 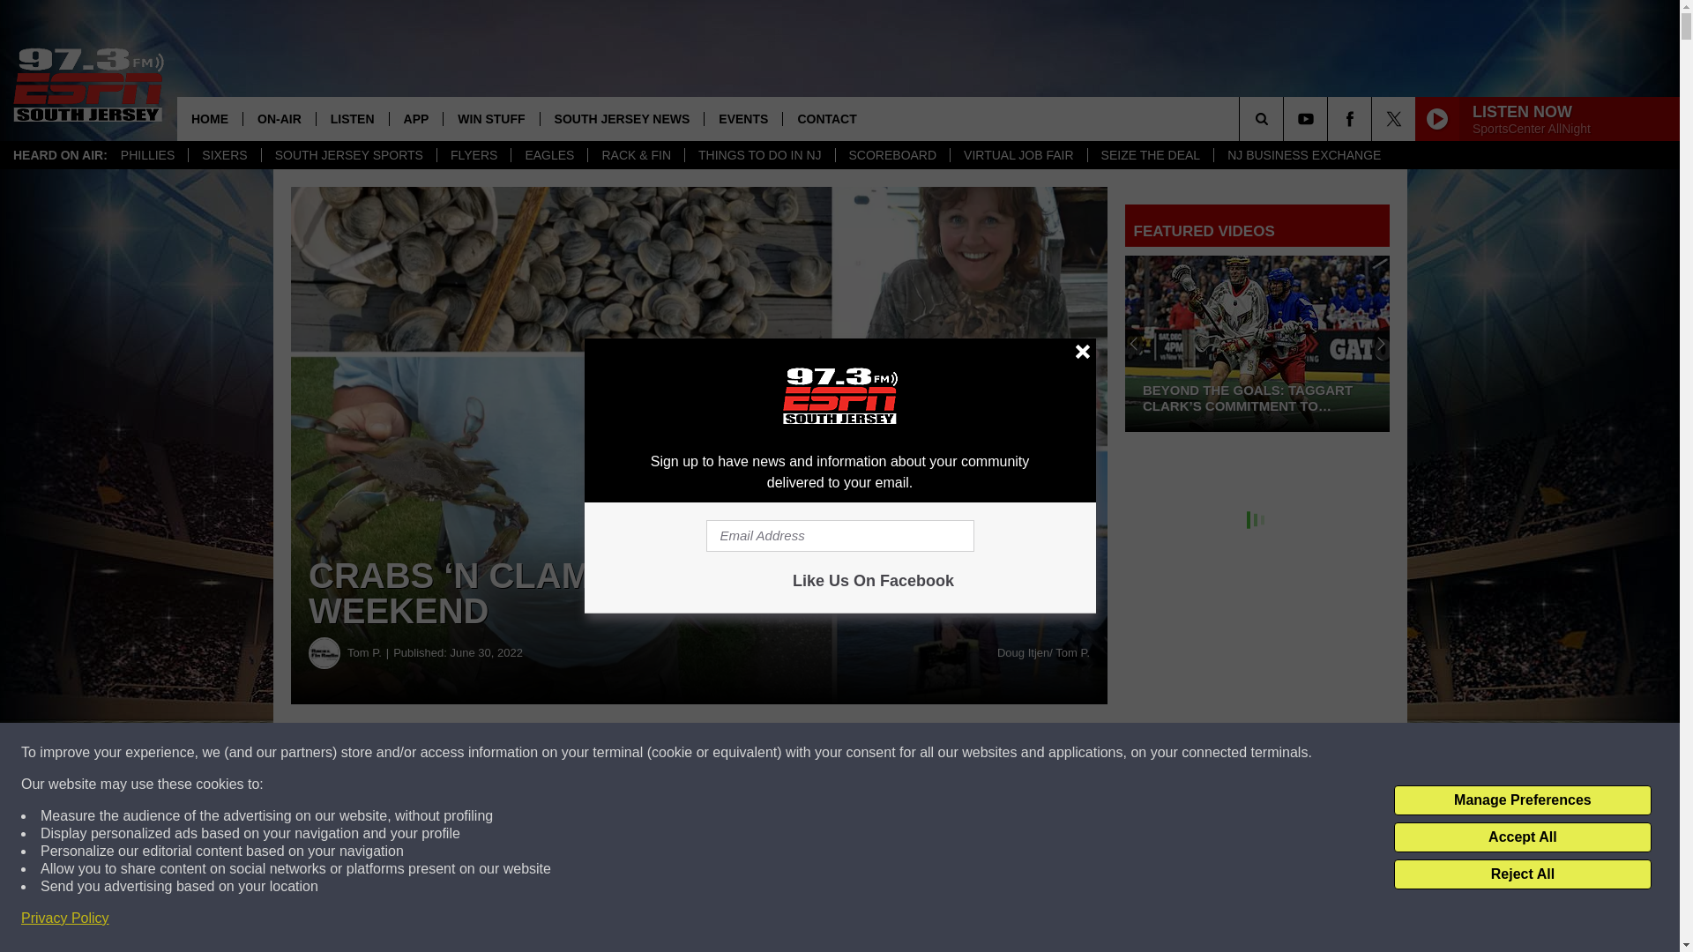 What do you see at coordinates (1286, 118) in the screenshot?
I see `SEARCH` at bounding box center [1286, 118].